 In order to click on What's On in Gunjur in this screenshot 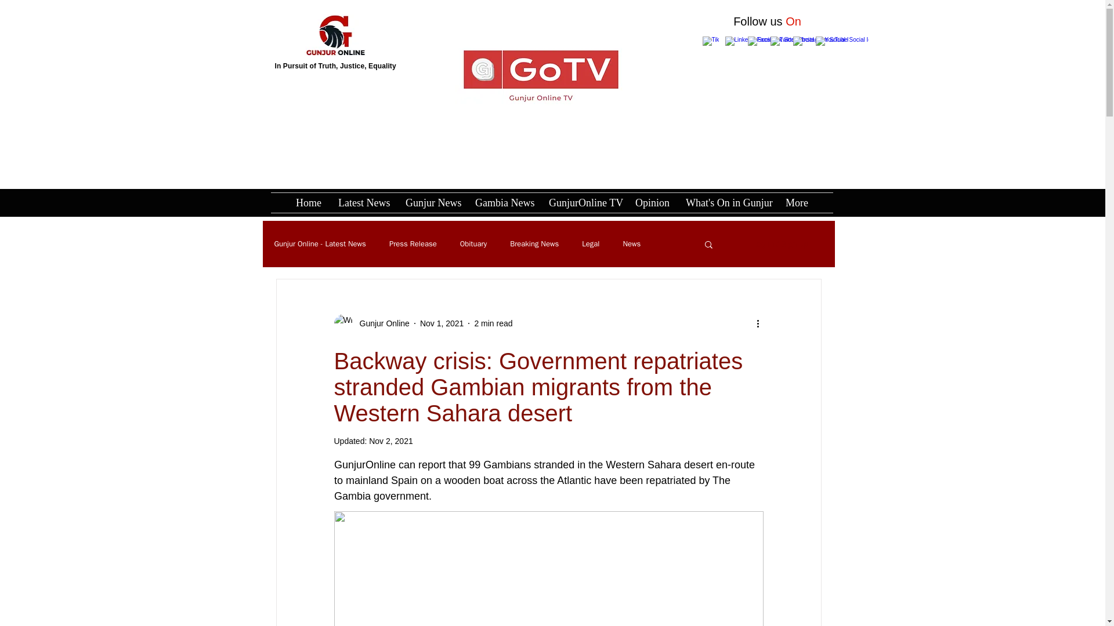, I will do `click(726, 203)`.